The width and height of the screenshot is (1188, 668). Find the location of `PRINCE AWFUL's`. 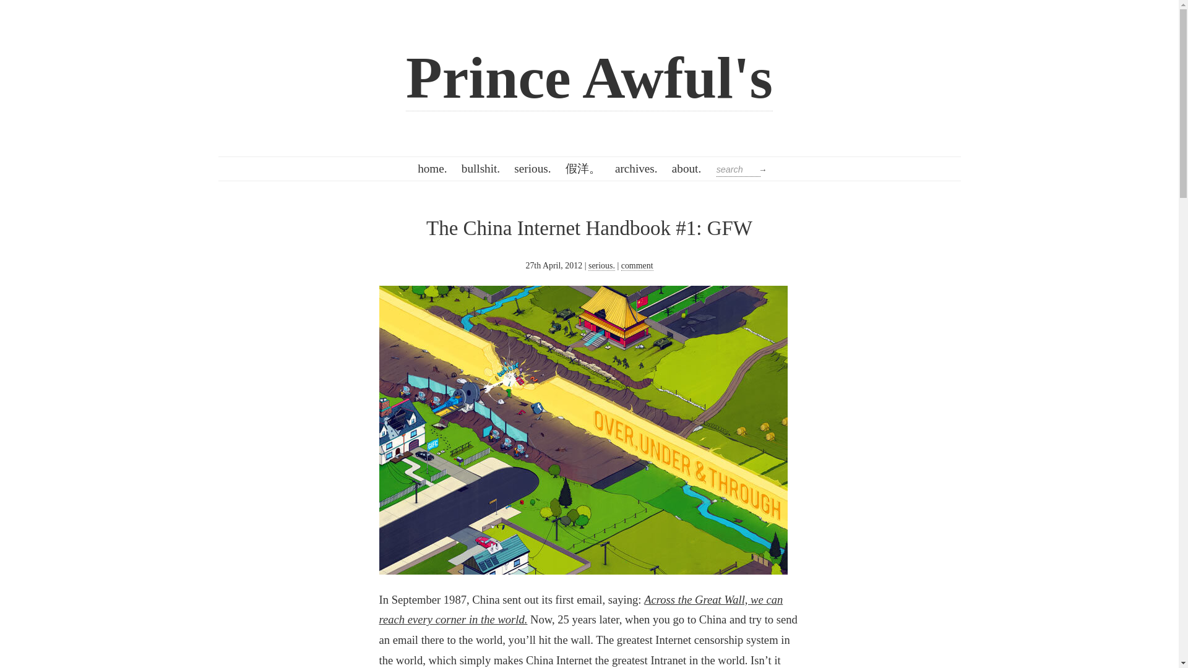

PRINCE AWFUL's is located at coordinates (589, 78).